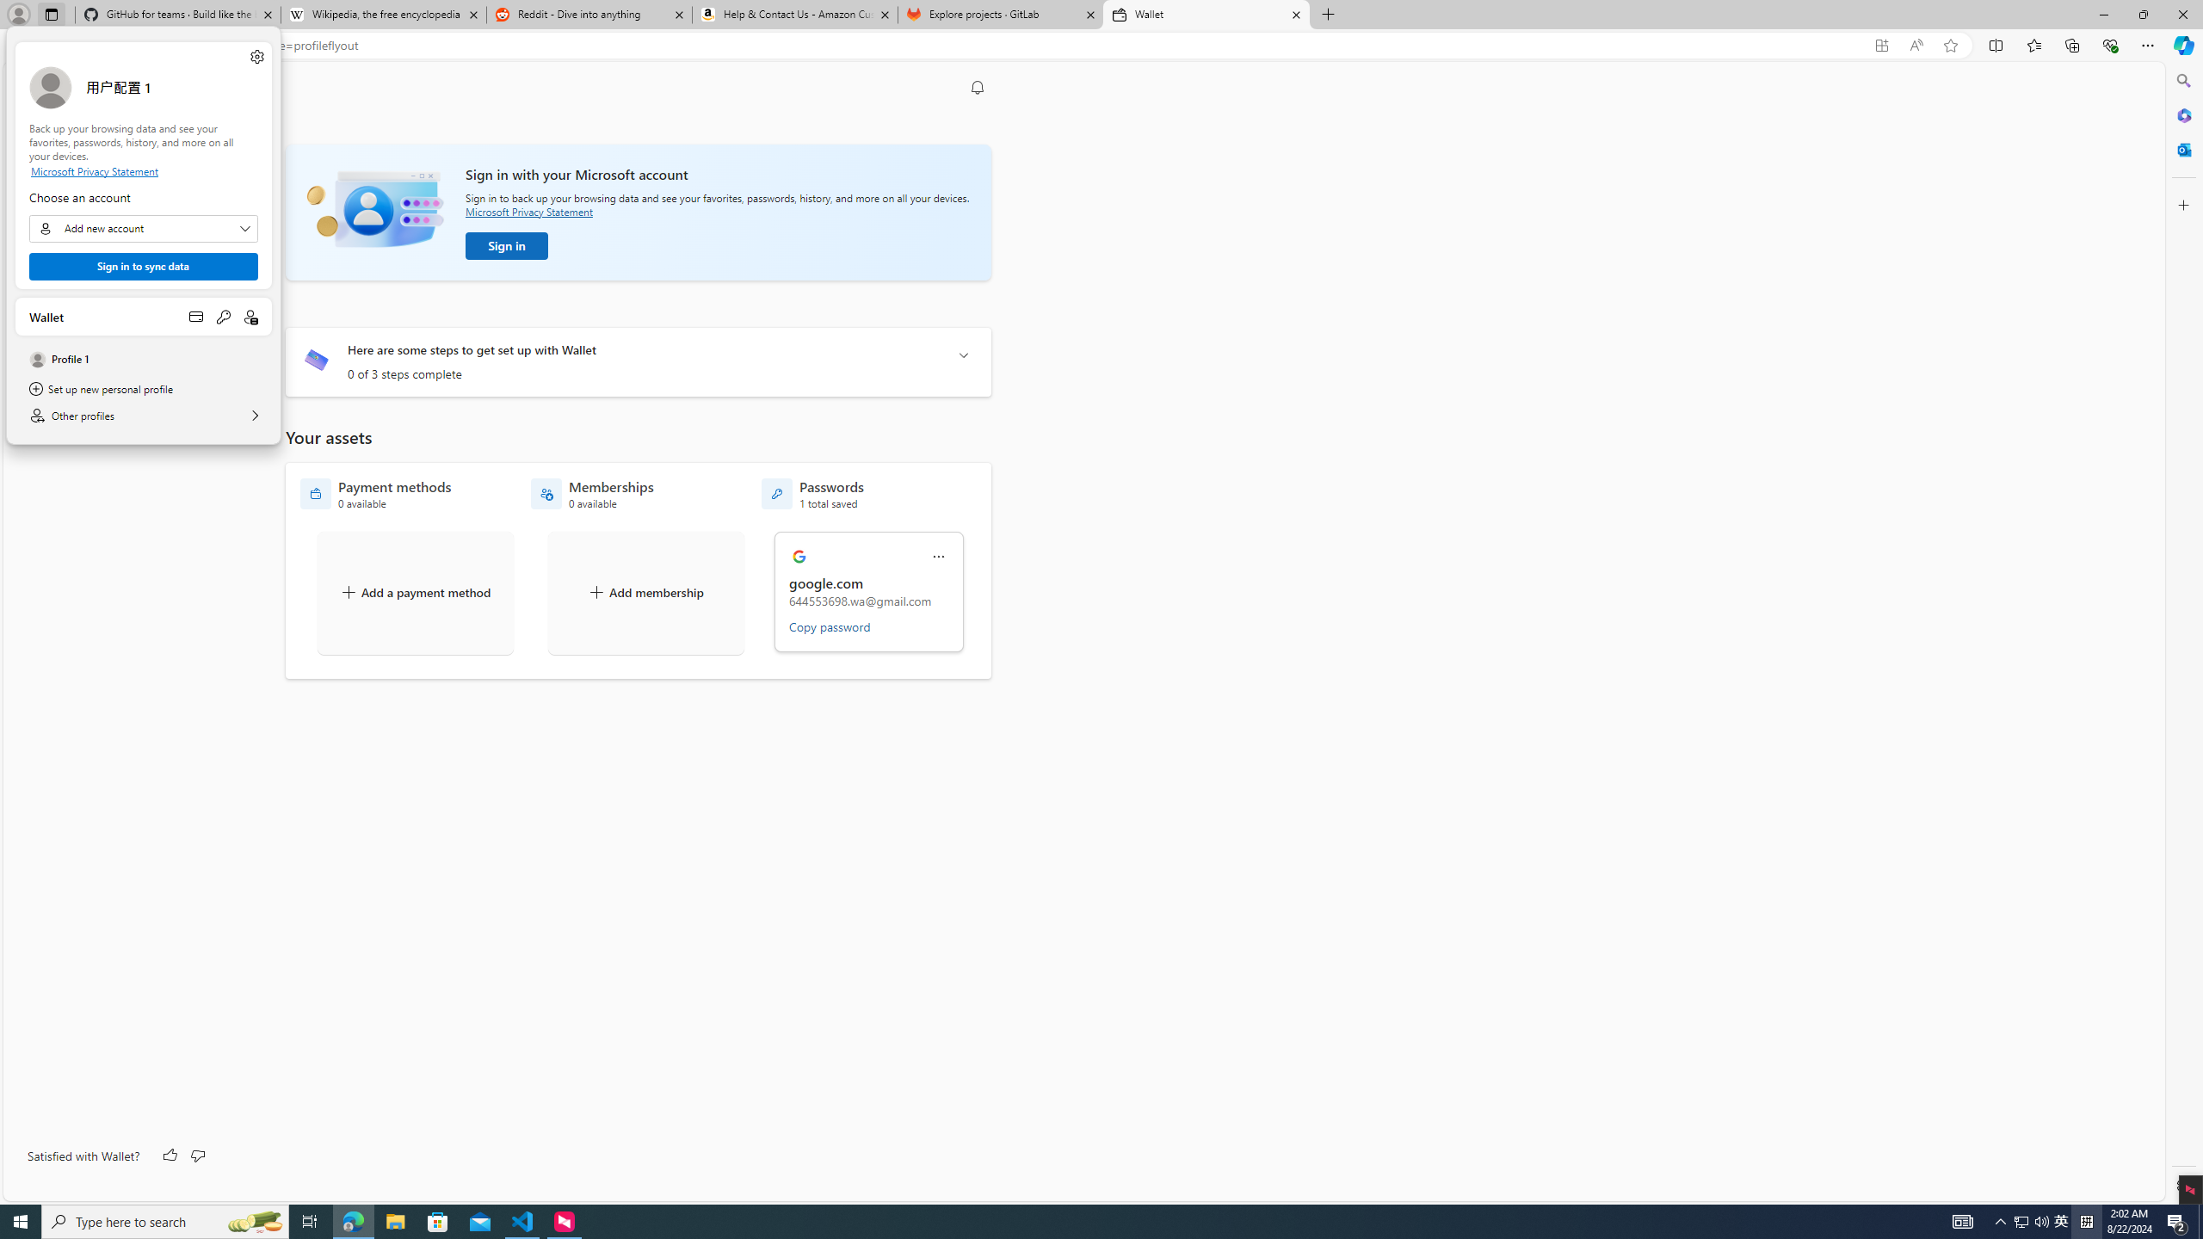  I want to click on Sign in, so click(506, 246).